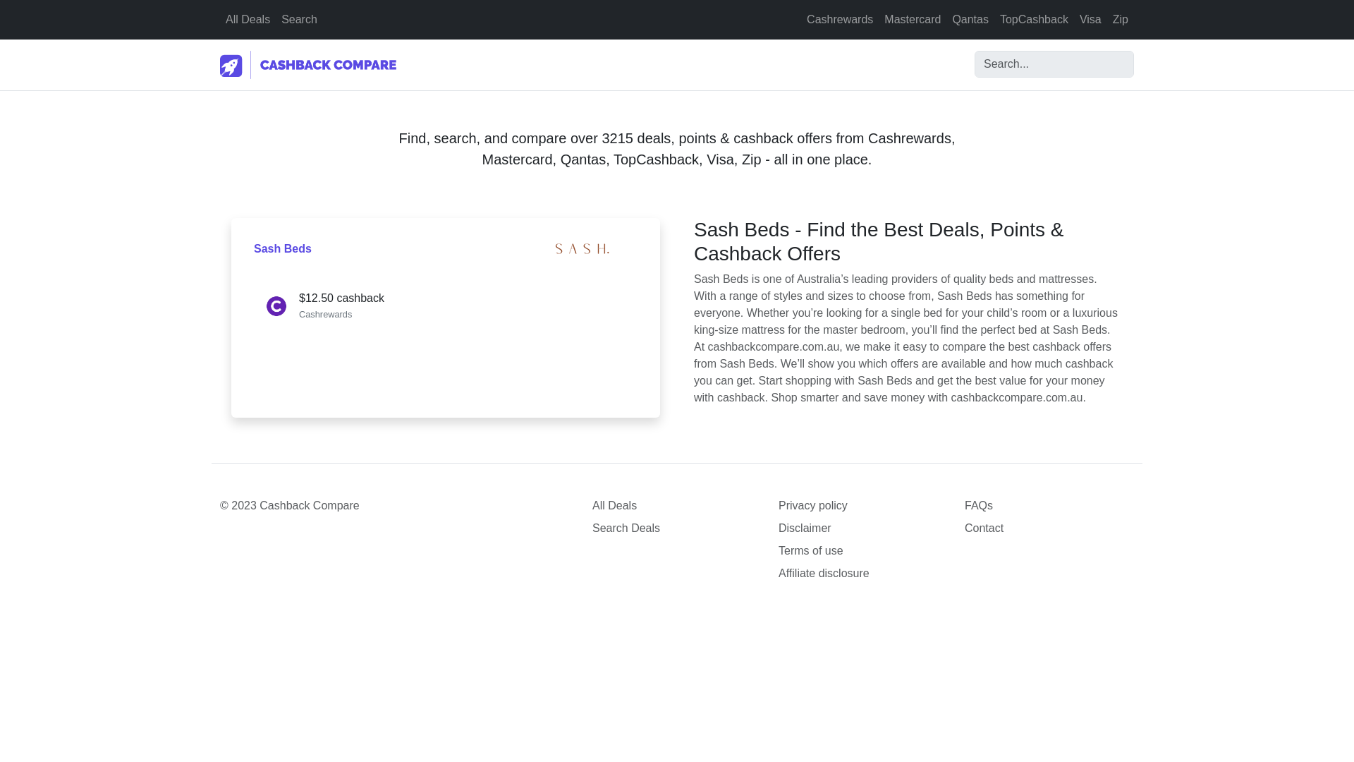 Image resolution: width=1354 pixels, height=762 pixels. I want to click on Search Deals, so click(677, 528).